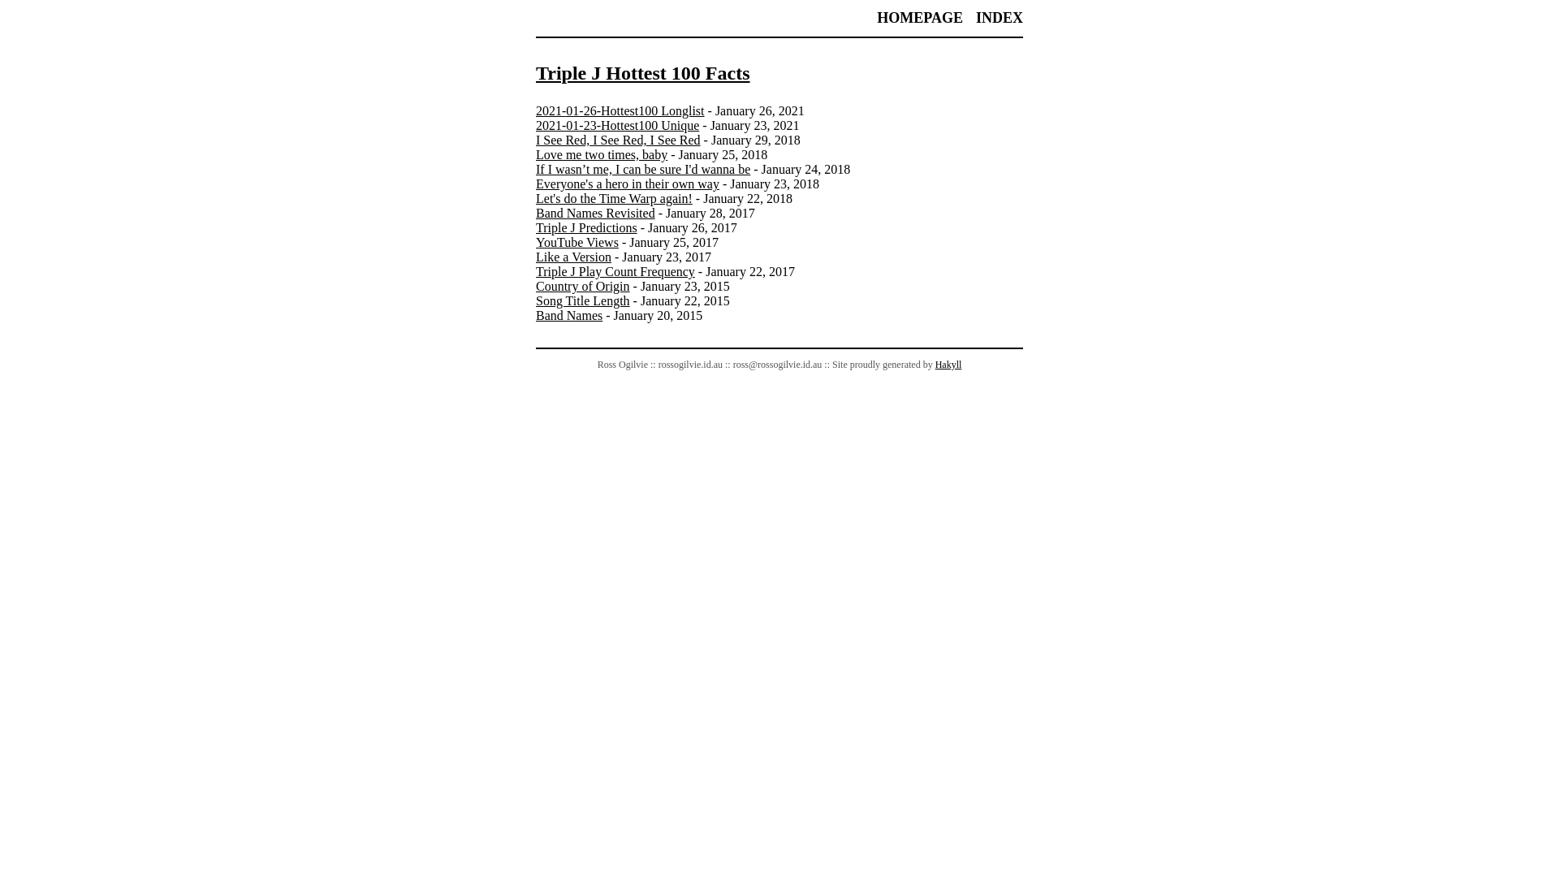 The width and height of the screenshot is (1559, 877). Describe the element at coordinates (583, 300) in the screenshot. I see `Song Title Length` at that location.